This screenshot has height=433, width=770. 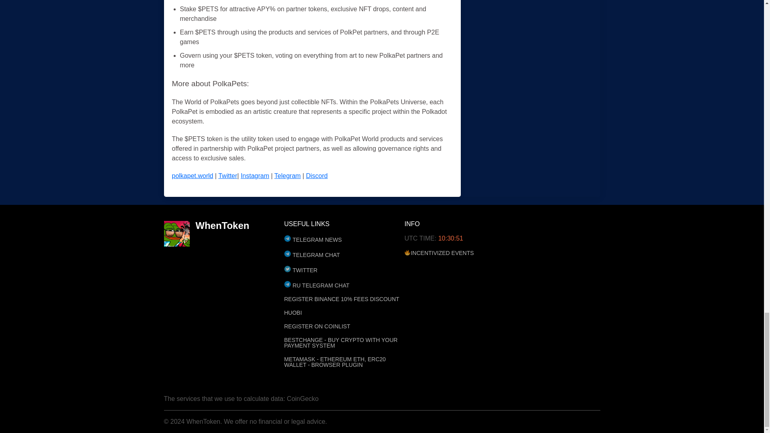 What do you see at coordinates (344, 326) in the screenshot?
I see `REGISTER ON COINLIST` at bounding box center [344, 326].